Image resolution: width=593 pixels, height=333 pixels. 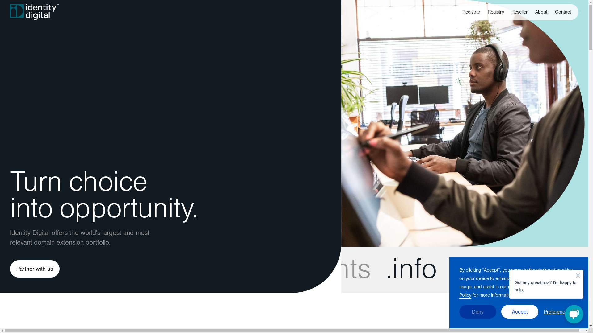 I want to click on Privacy Policy, so click(x=519, y=292).